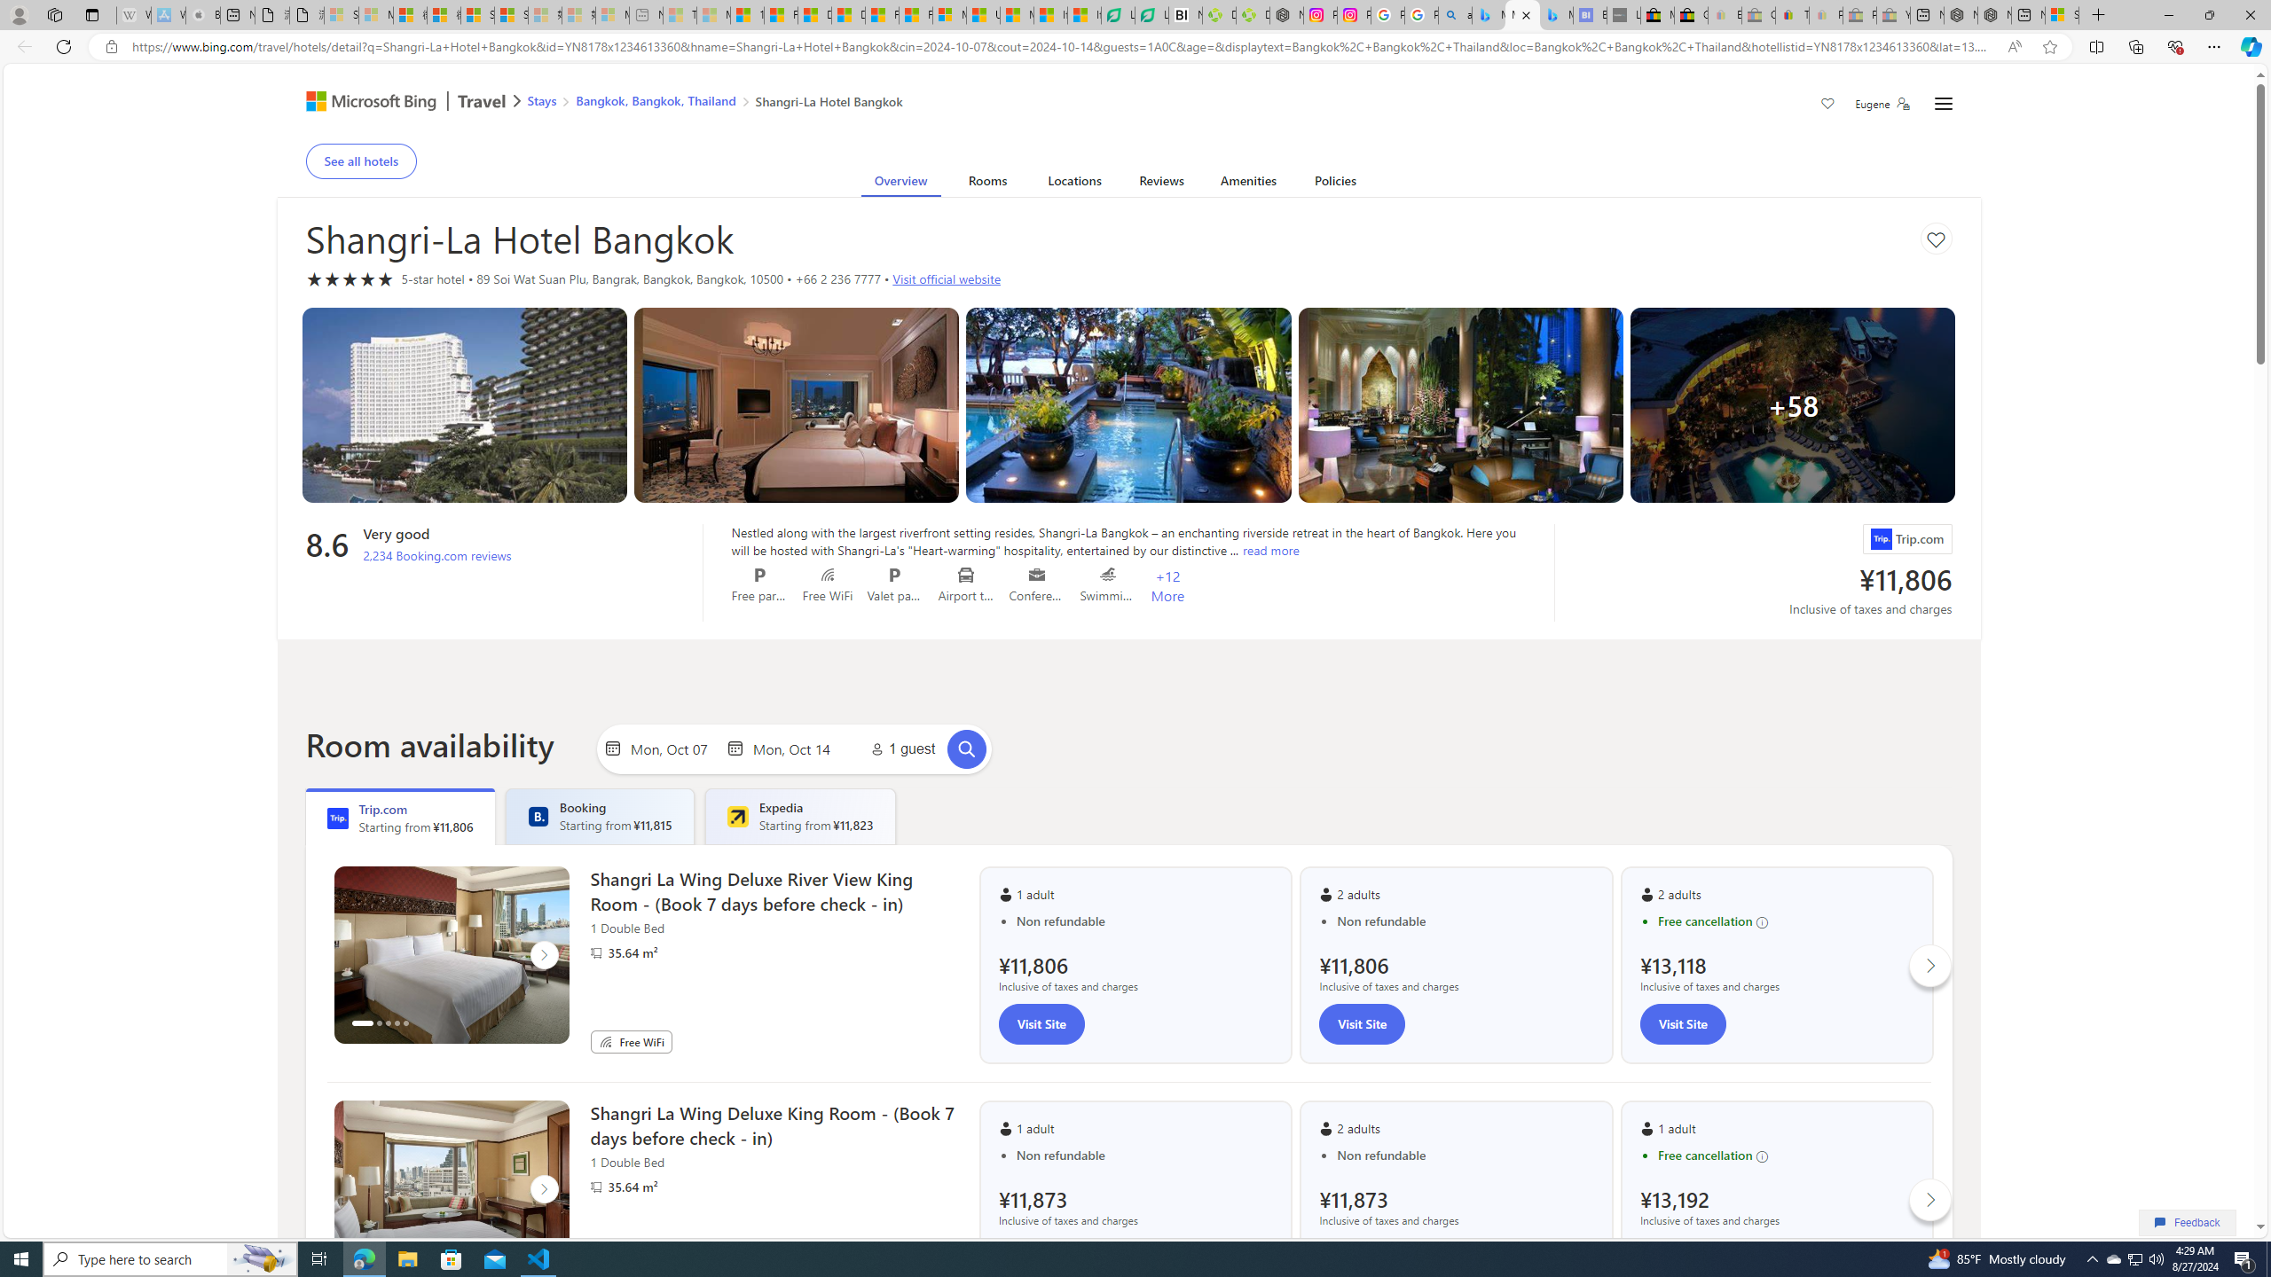 Image resolution: width=2271 pixels, height=1277 pixels. What do you see at coordinates (1466, 1155) in the screenshot?
I see `Non refundable` at bounding box center [1466, 1155].